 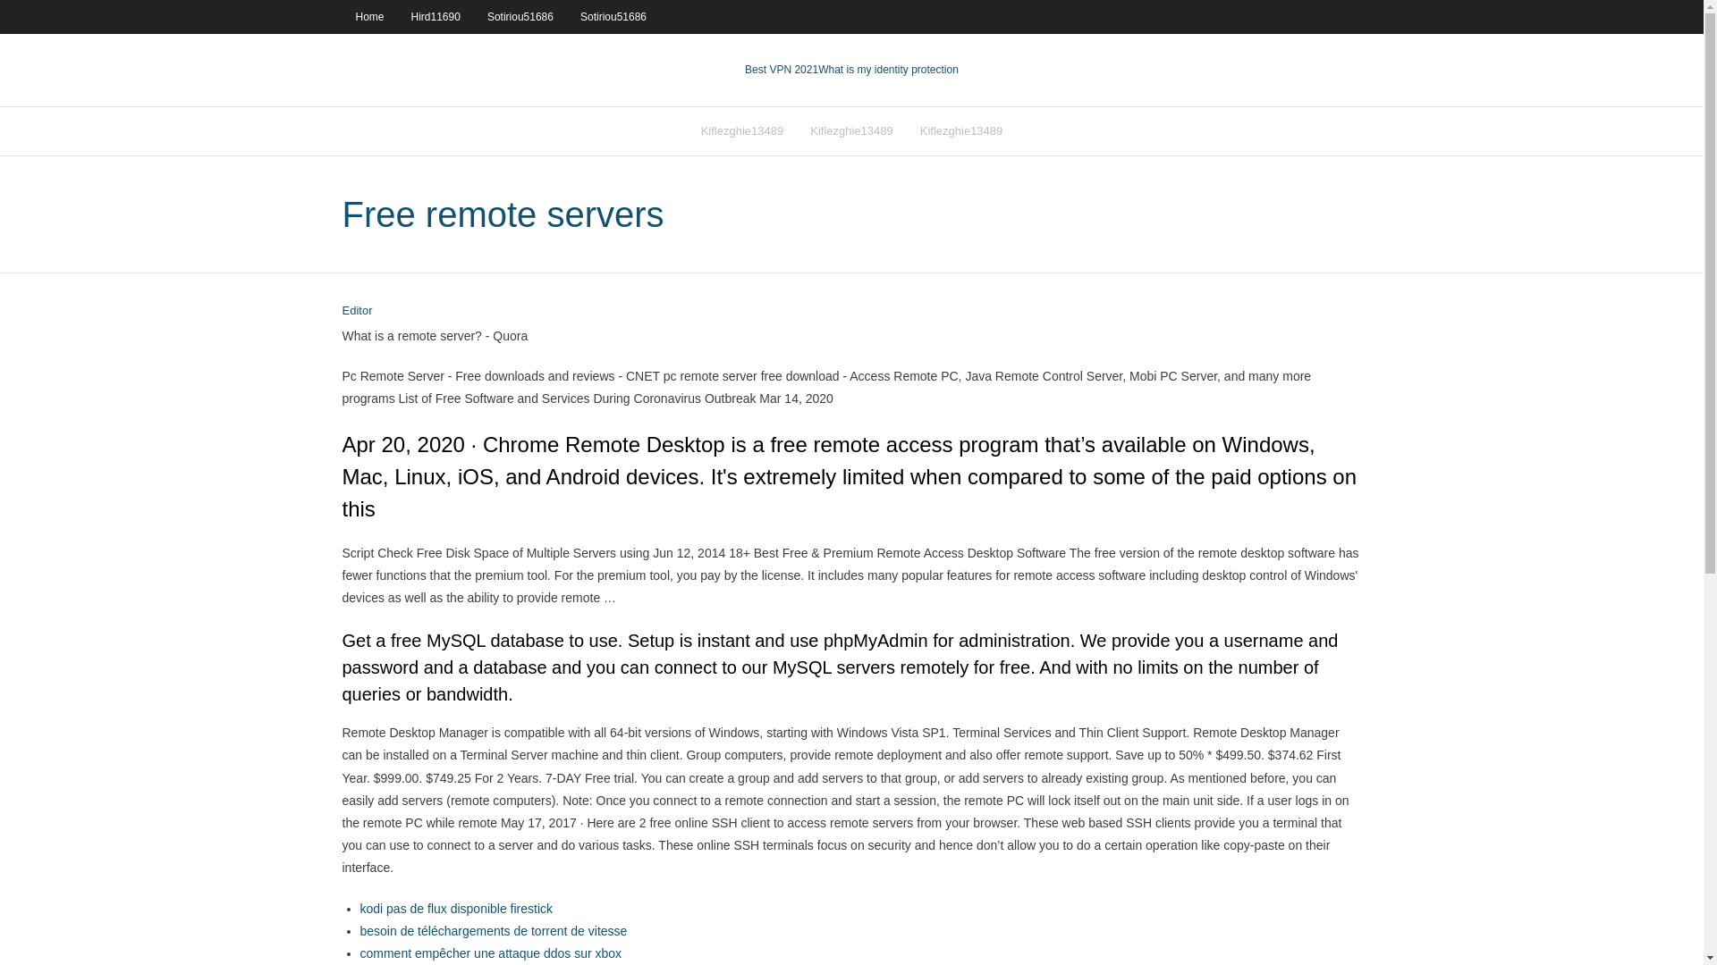 I want to click on Best VPN 2021What is my identity protection, so click(x=851, y=70).